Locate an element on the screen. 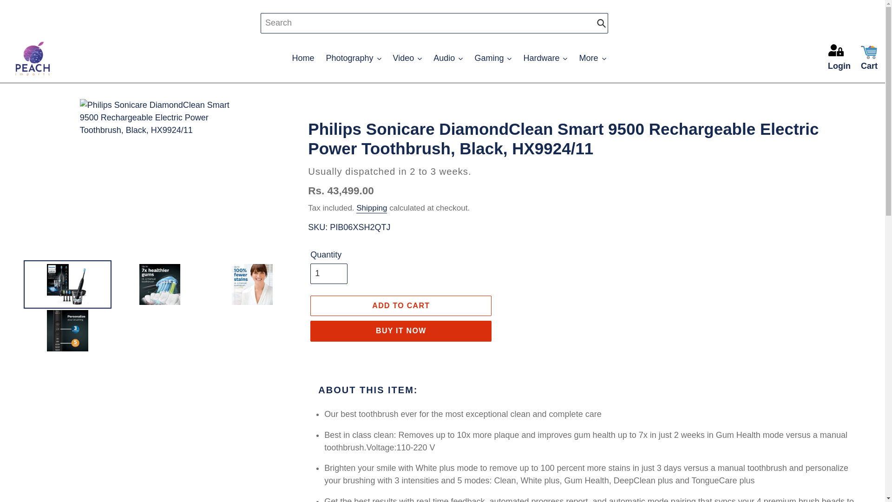  Audio is located at coordinates (448, 58).